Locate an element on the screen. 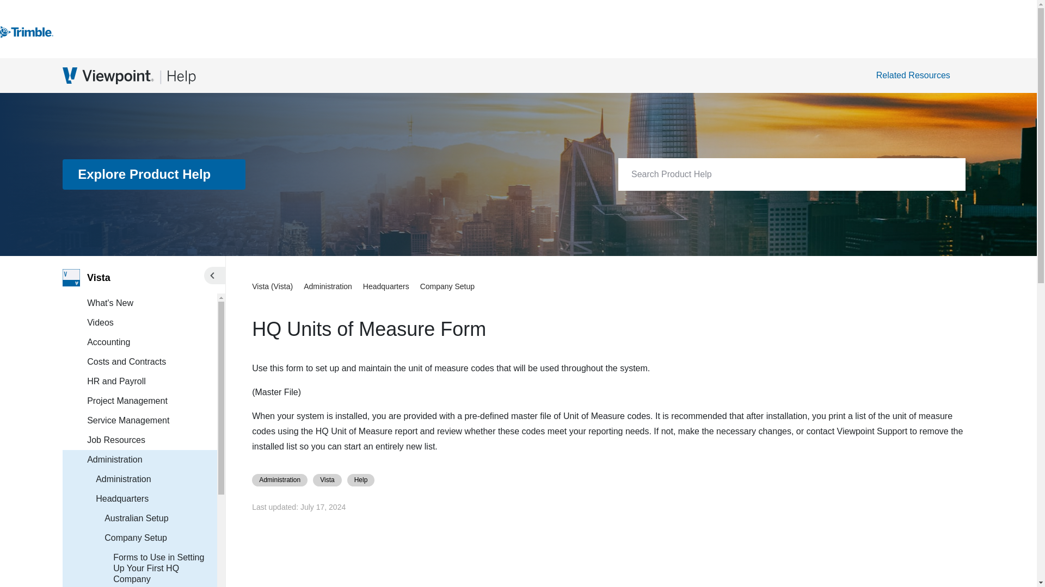  Videos is located at coordinates (152, 323).